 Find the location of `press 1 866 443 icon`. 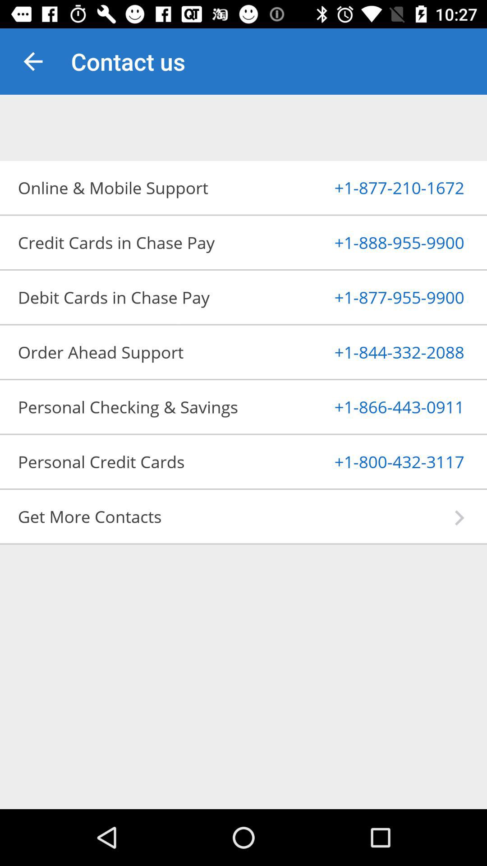

press 1 866 443 icon is located at coordinates (377, 407).